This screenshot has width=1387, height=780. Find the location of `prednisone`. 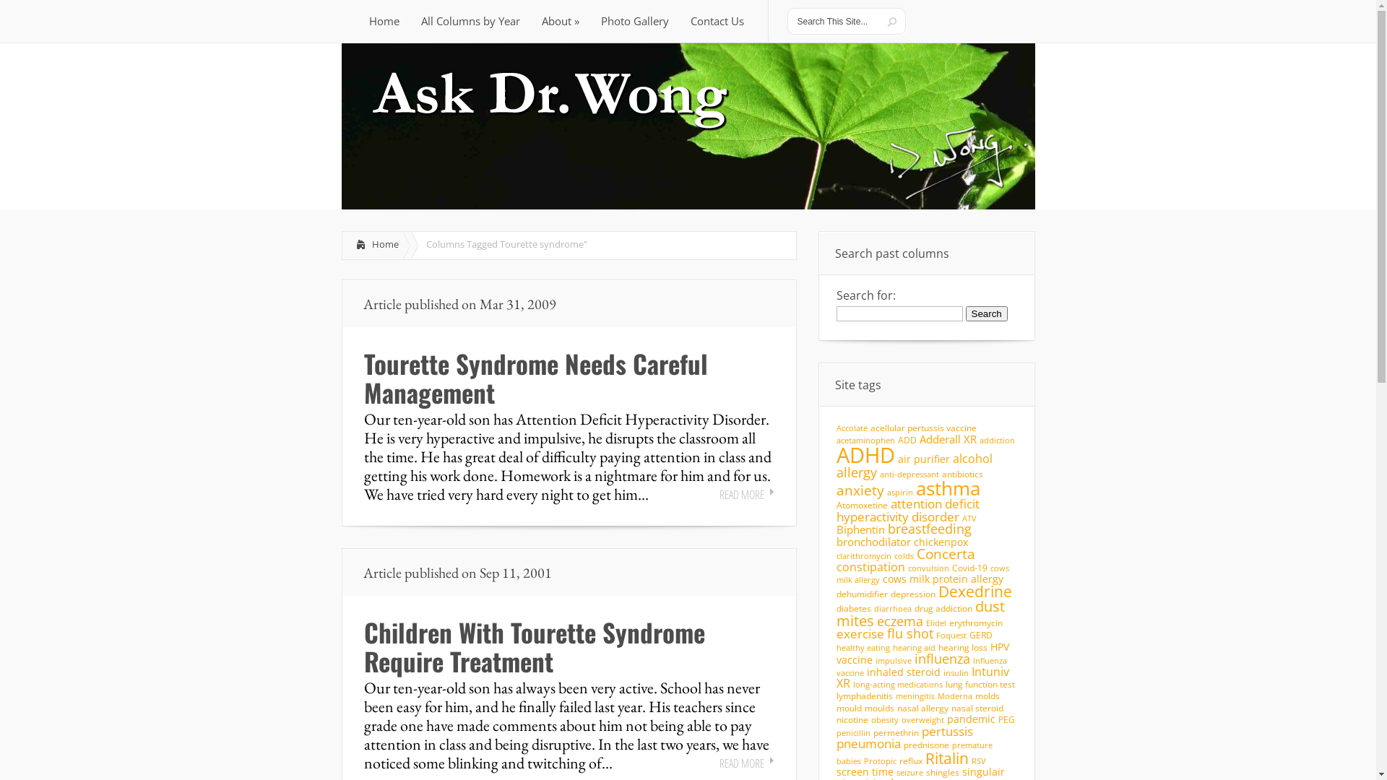

prednisone is located at coordinates (926, 745).